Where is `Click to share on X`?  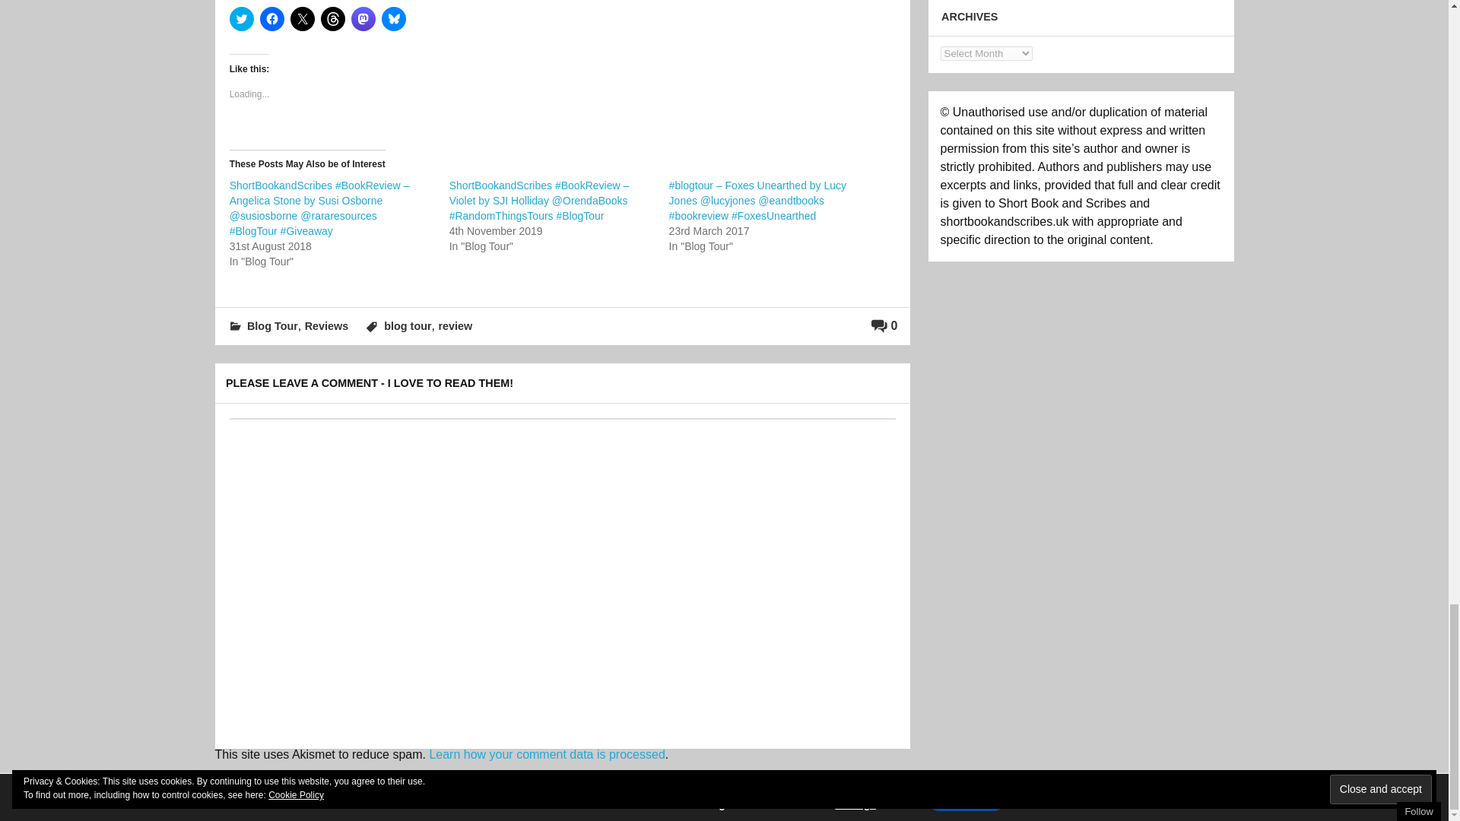
Click to share on X is located at coordinates (303, 18).